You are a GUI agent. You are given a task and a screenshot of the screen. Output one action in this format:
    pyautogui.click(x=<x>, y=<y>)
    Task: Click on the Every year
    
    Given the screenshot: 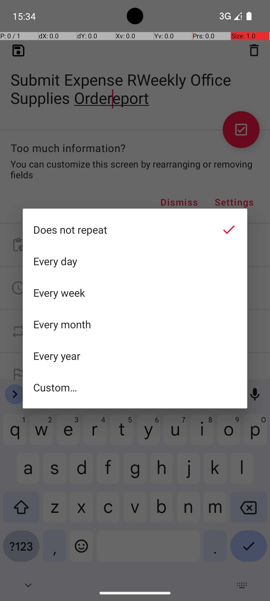 What is the action you would take?
    pyautogui.click(x=135, y=356)
    